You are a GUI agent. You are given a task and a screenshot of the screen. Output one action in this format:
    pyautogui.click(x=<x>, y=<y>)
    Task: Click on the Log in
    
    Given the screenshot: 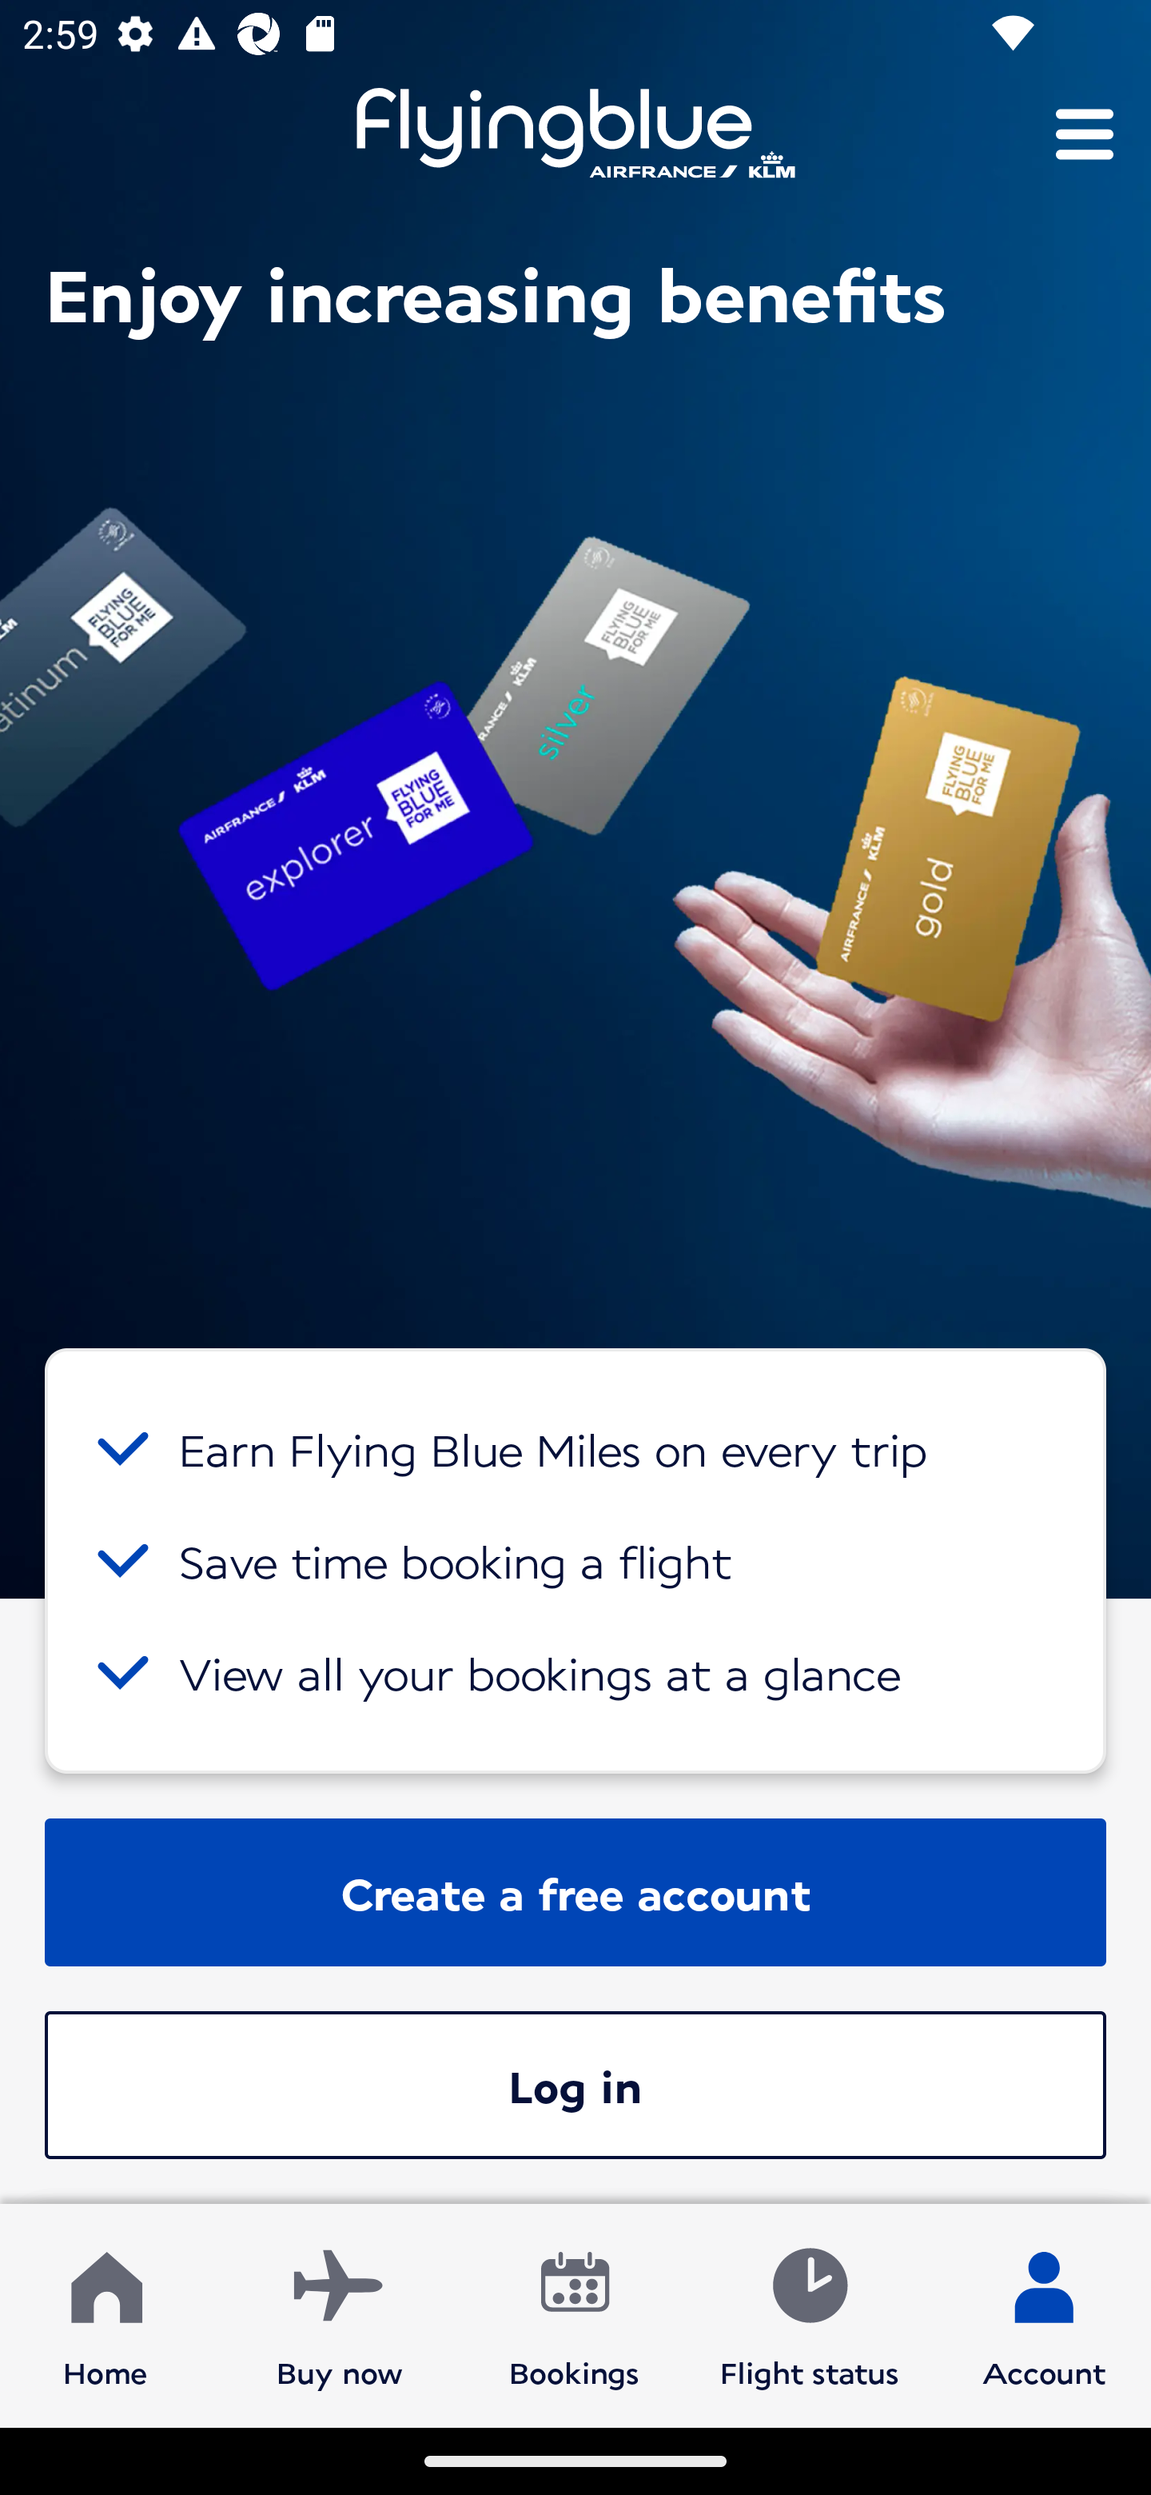 What is the action you would take?
    pyautogui.click(x=575, y=2084)
    